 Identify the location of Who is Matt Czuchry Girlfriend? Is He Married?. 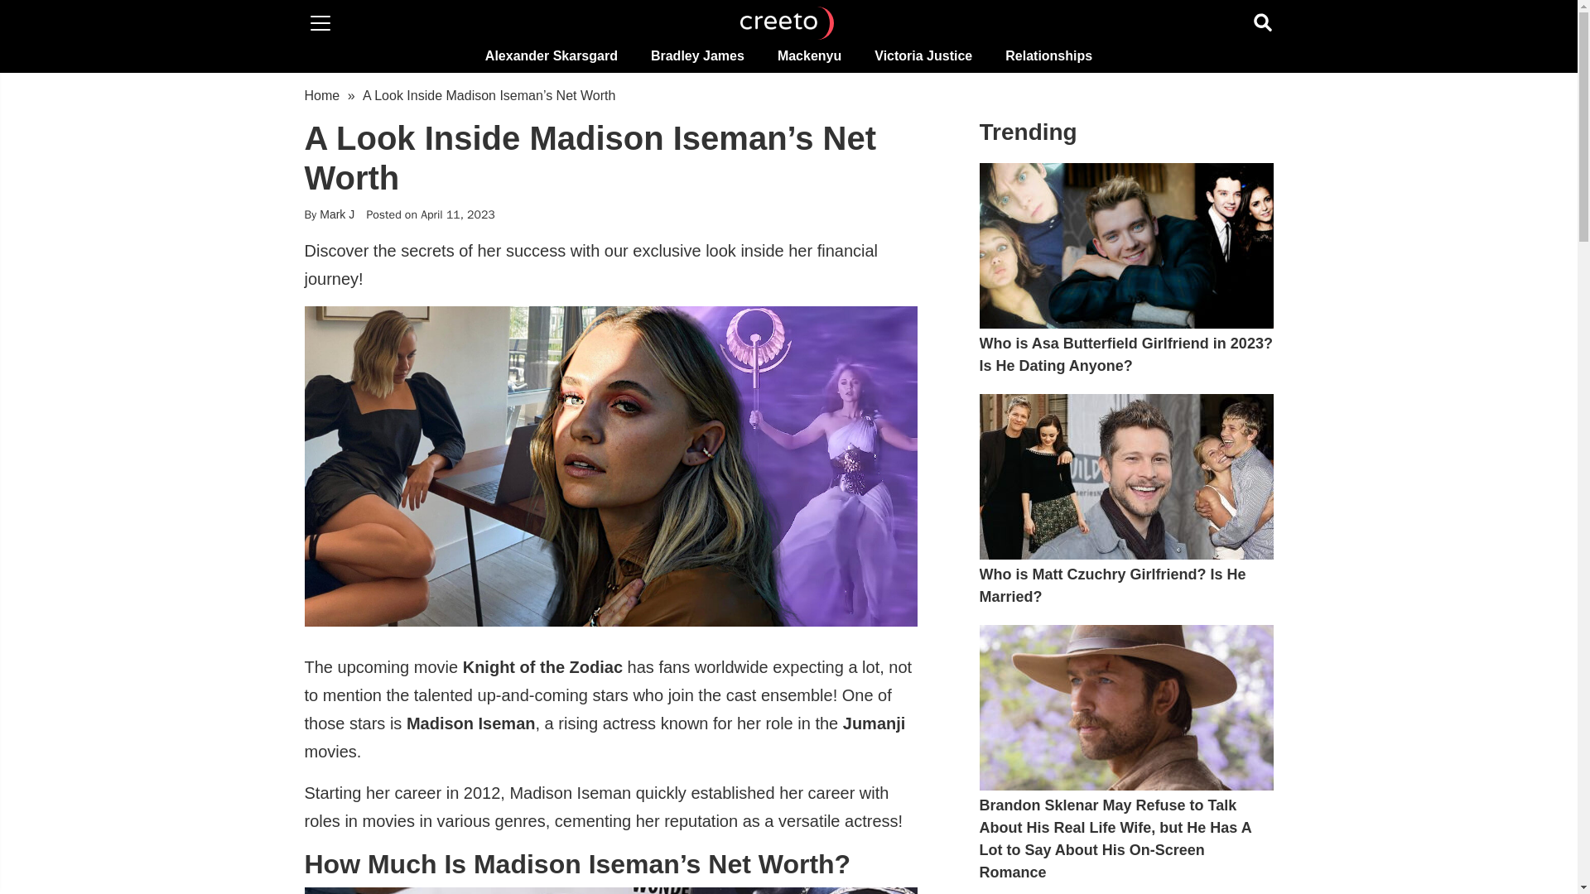
(1126, 586).